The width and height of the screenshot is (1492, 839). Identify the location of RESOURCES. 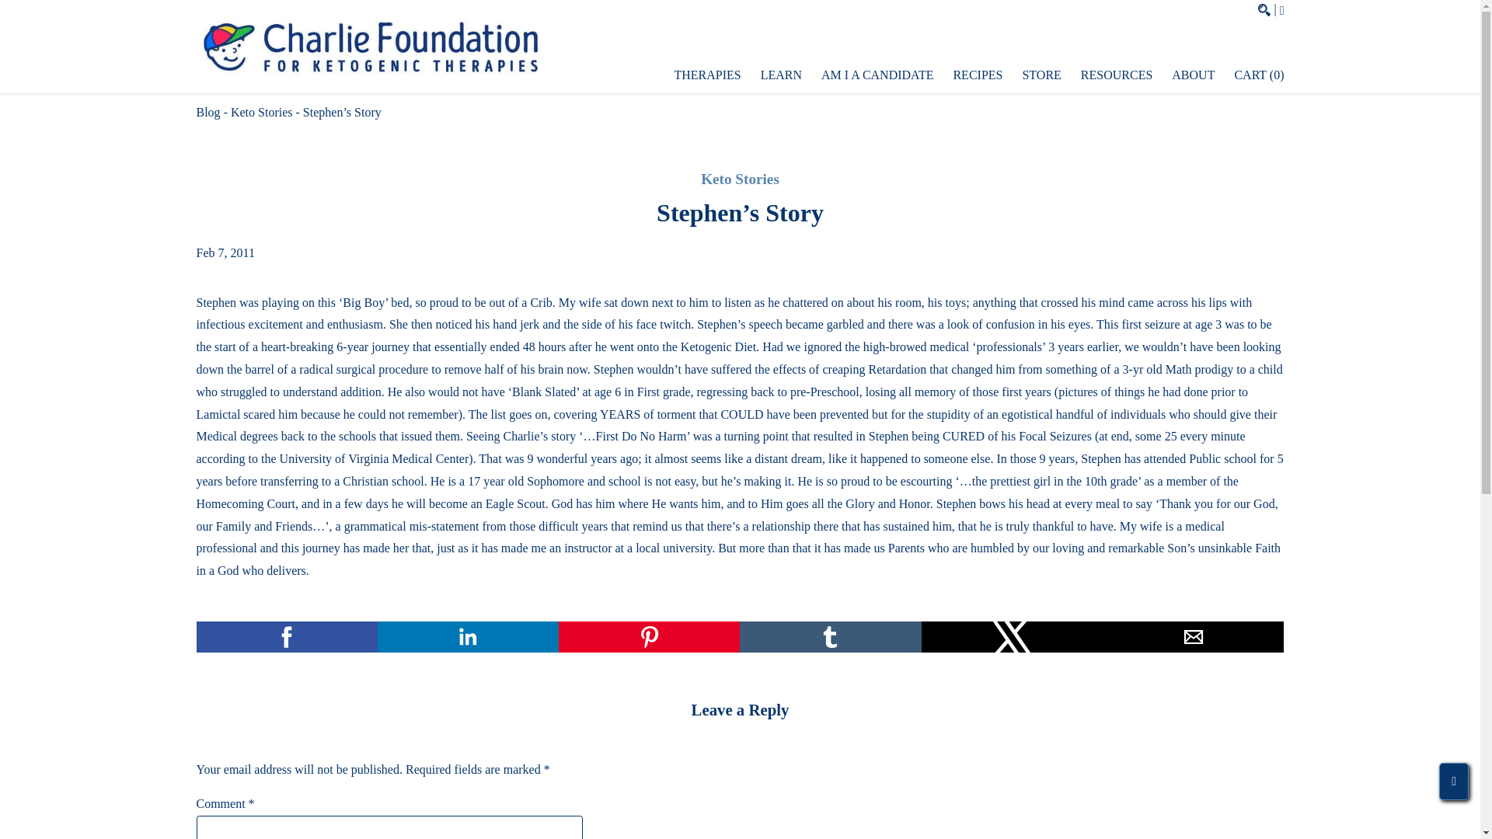
(1116, 75).